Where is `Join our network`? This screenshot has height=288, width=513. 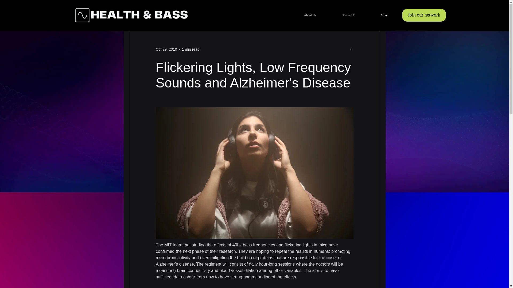 Join our network is located at coordinates (424, 15).